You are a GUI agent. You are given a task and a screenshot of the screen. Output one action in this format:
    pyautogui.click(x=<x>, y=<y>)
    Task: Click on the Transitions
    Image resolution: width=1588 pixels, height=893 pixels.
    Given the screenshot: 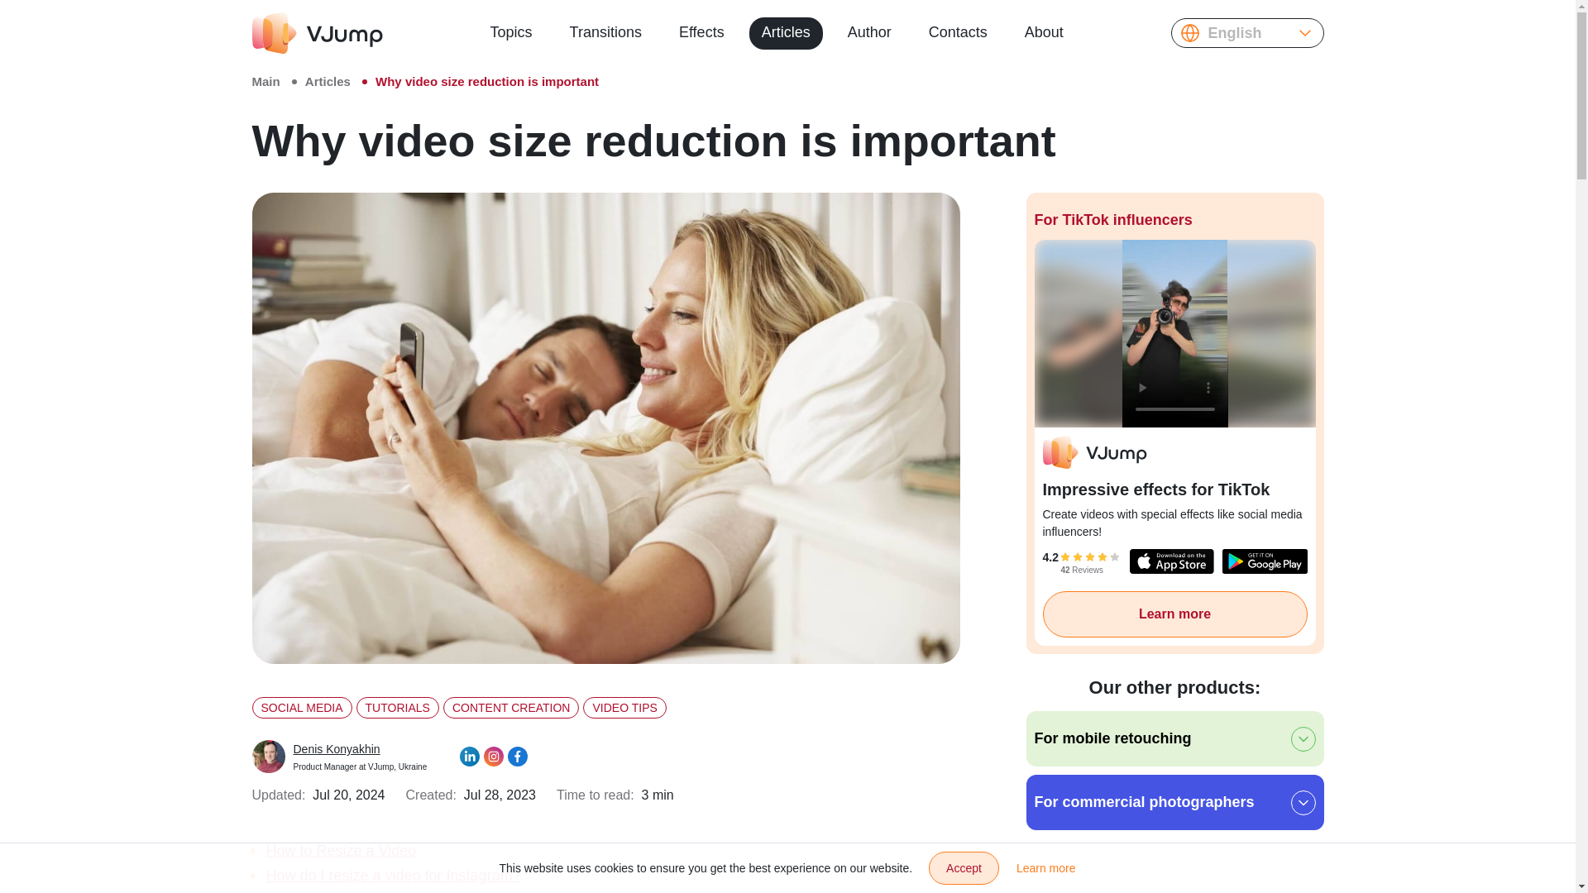 What is the action you would take?
    pyautogui.click(x=605, y=33)
    